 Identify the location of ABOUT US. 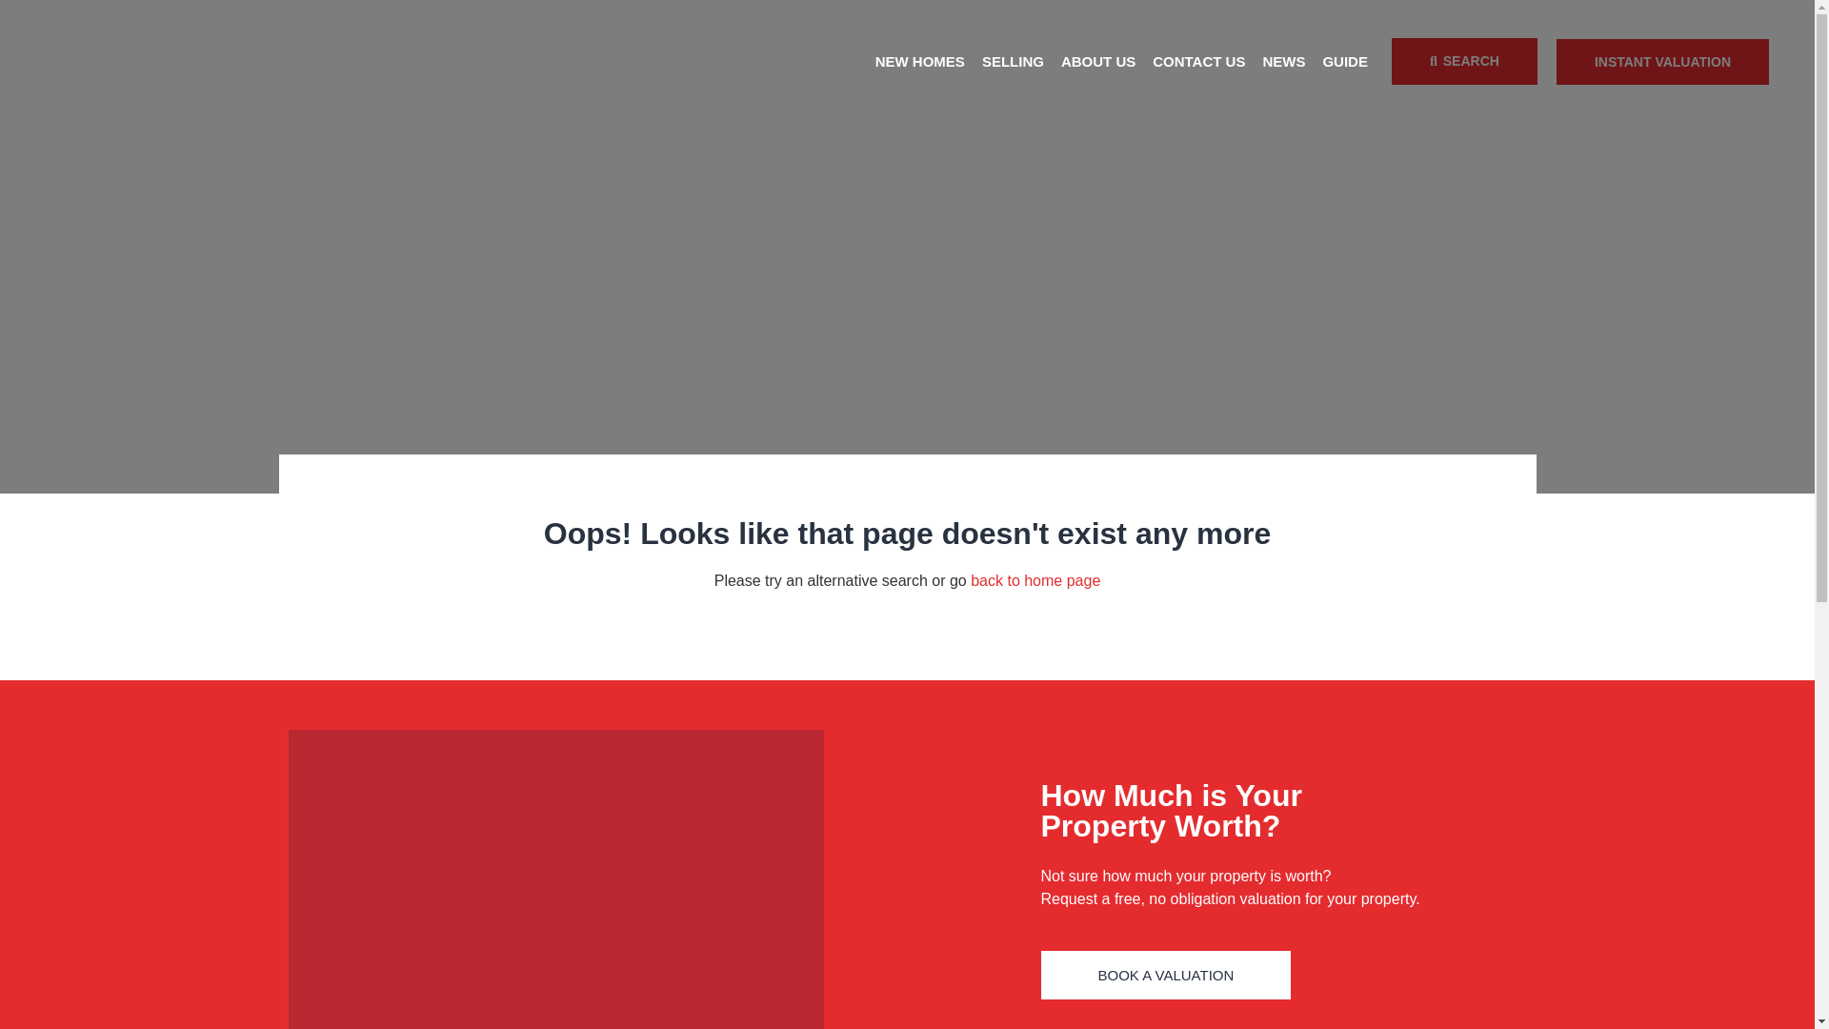
(1097, 61).